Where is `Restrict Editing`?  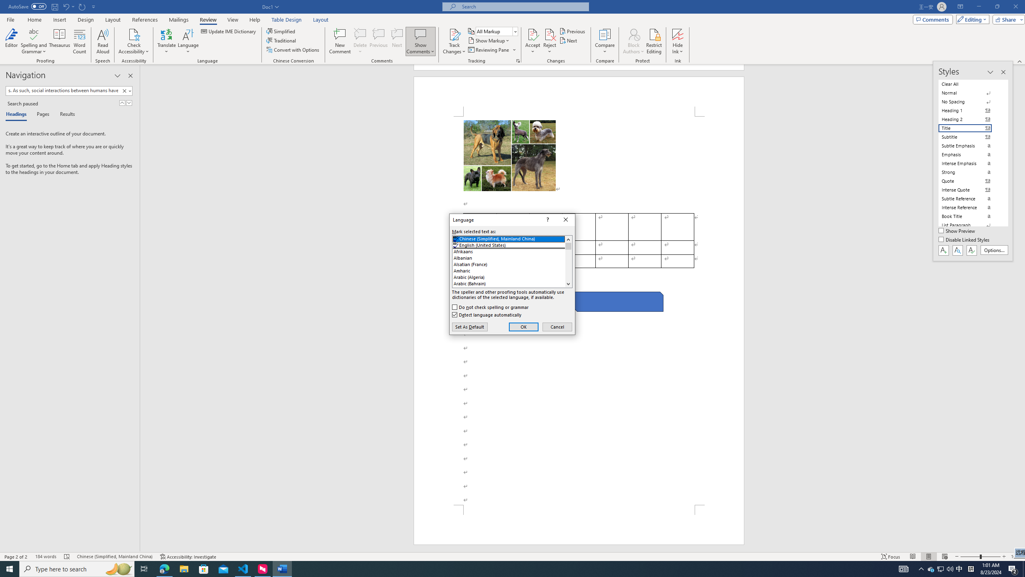
Restrict Editing is located at coordinates (568, 265).